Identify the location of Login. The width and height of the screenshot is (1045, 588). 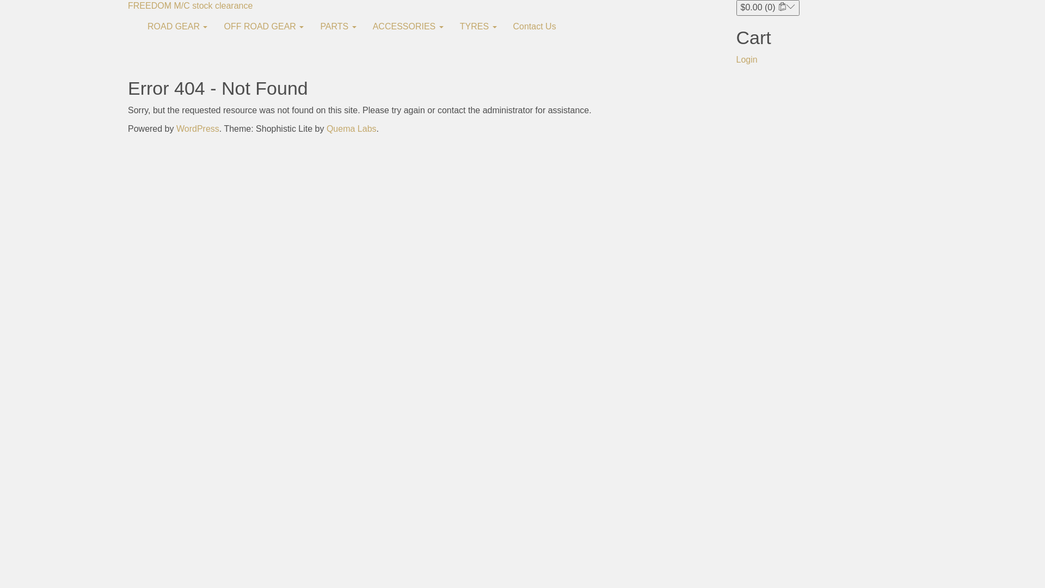
(747, 60).